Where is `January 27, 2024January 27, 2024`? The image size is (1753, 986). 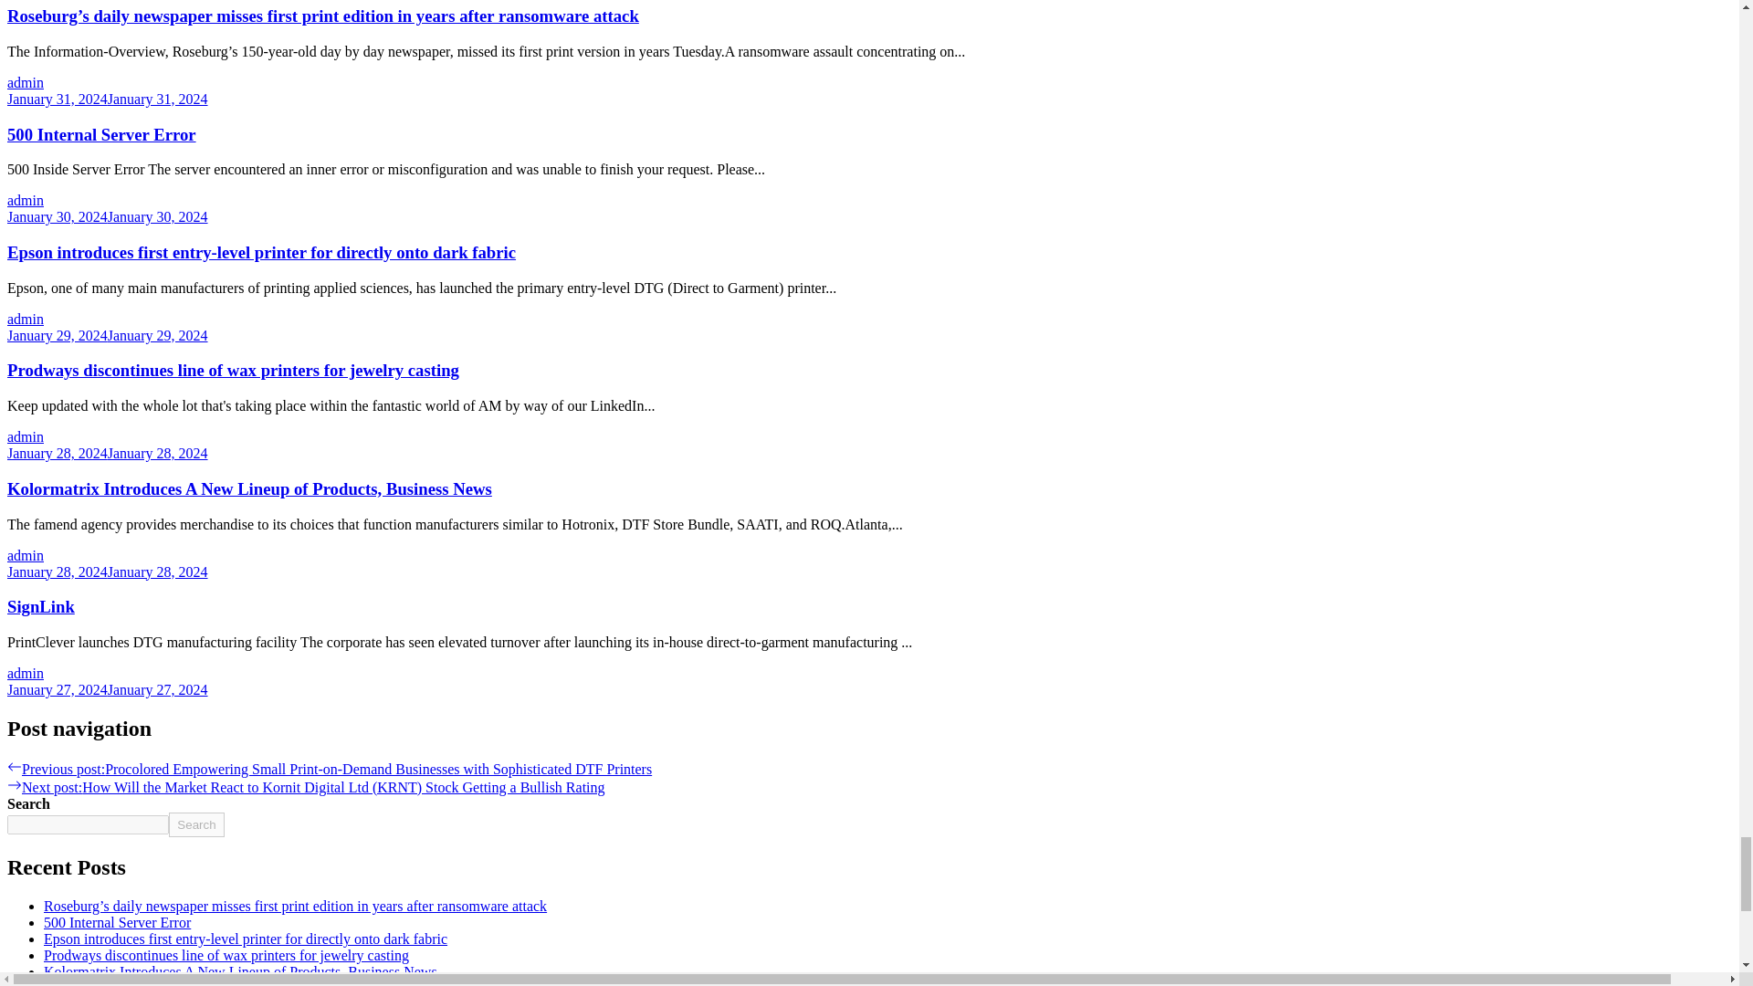
January 27, 2024January 27, 2024 is located at coordinates (108, 689).